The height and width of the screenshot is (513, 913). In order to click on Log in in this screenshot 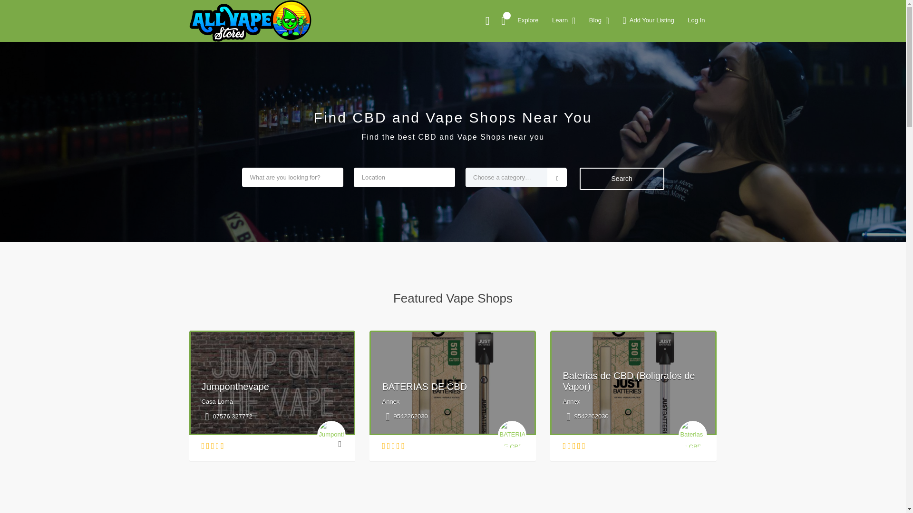, I will do `click(614, 369)`.